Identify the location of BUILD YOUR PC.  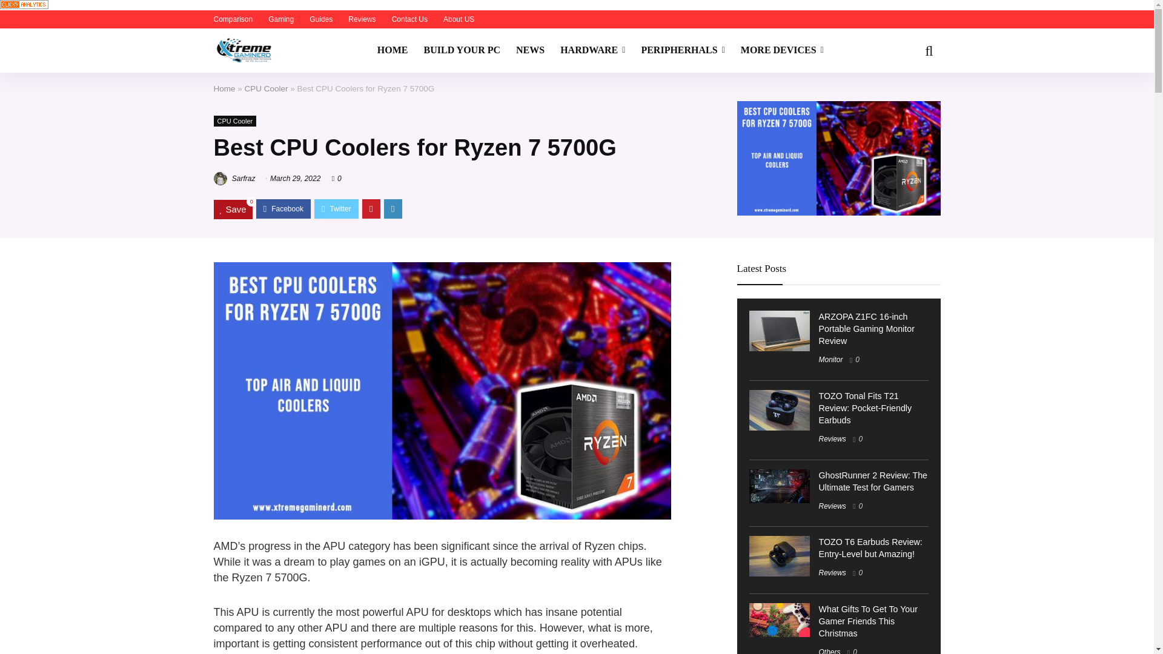
(462, 50).